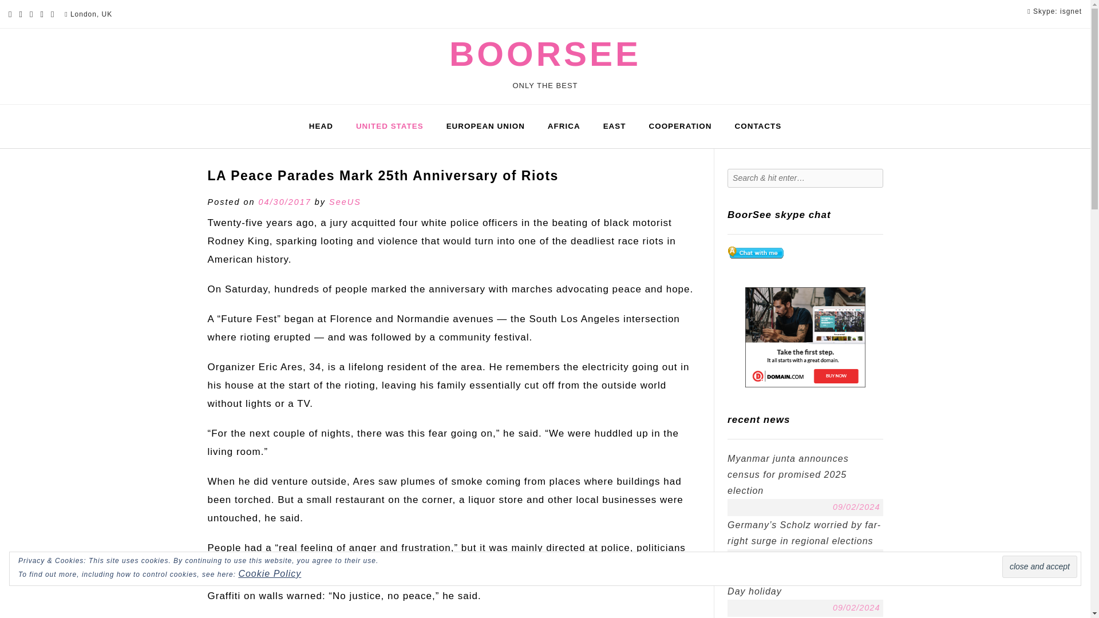  What do you see at coordinates (788, 474) in the screenshot?
I see `Myanmar junta announces census for promised 2025 election` at bounding box center [788, 474].